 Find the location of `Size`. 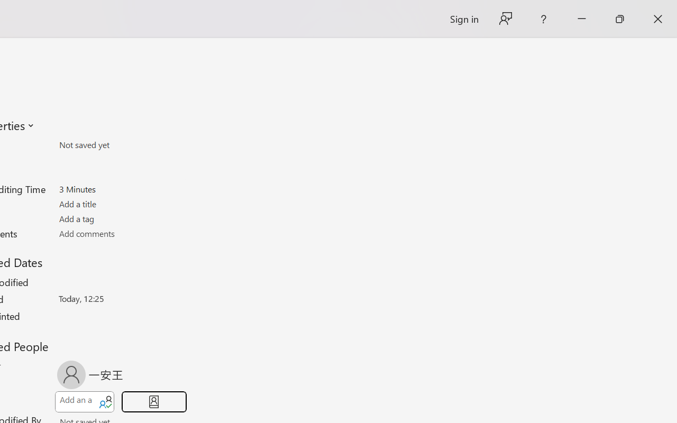

Size is located at coordinates (121, 145).